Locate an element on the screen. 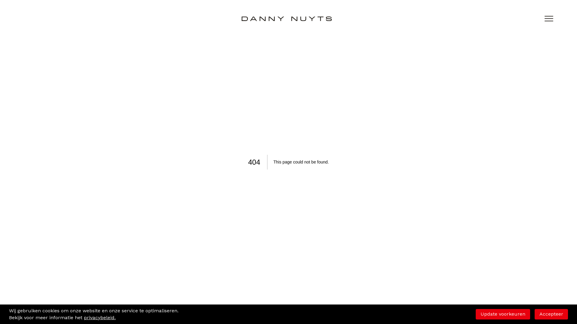 Image resolution: width=577 pixels, height=324 pixels. privacybeleid. is located at coordinates (100, 318).